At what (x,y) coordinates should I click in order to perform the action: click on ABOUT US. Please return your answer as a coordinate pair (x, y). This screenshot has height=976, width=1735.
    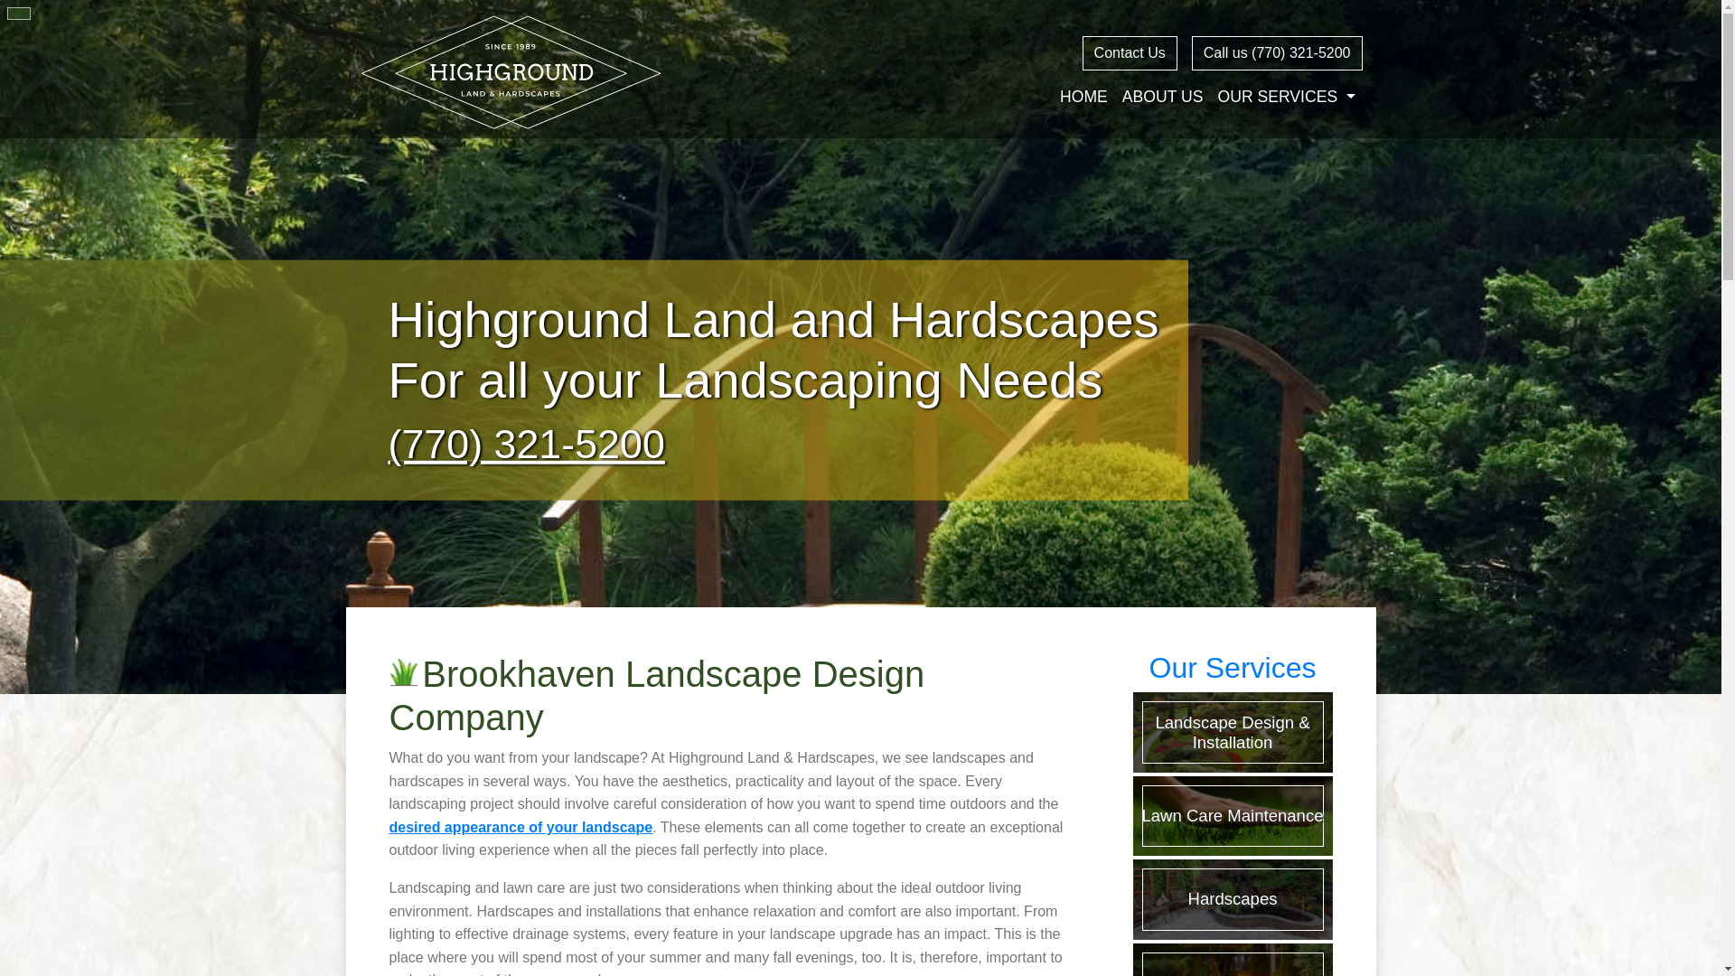
    Looking at the image, I should click on (1163, 97).